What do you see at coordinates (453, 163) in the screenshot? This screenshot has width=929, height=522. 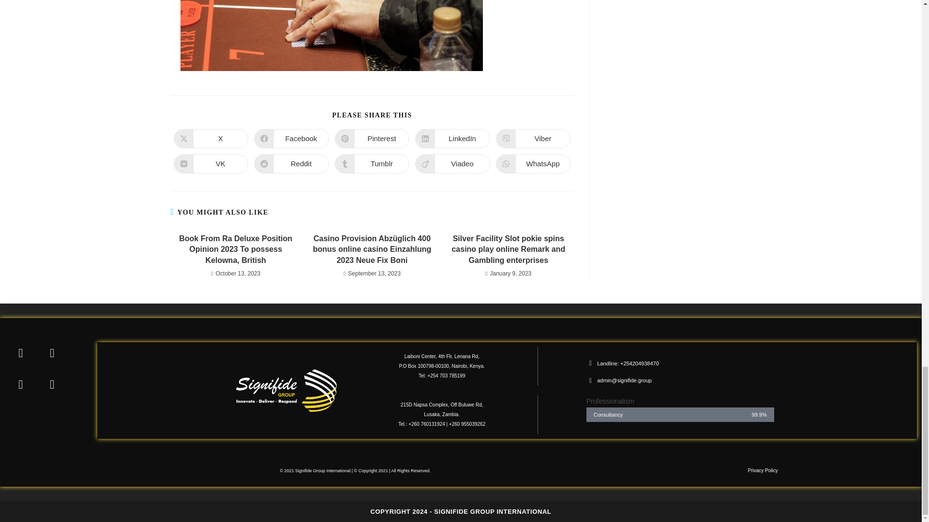 I see `Viadeo` at bounding box center [453, 163].